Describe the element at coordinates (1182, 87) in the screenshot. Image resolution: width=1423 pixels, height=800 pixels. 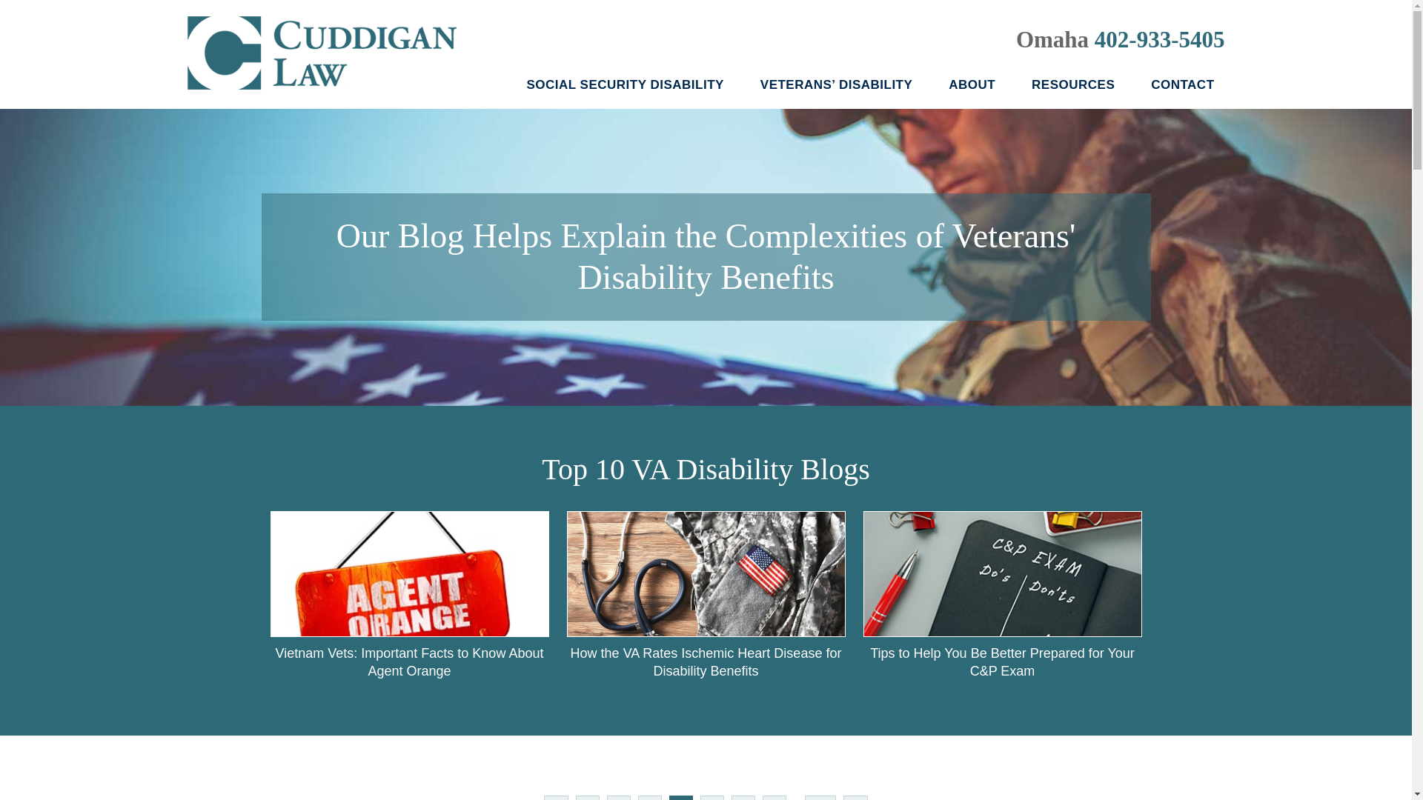
I see `CONTACT` at that location.